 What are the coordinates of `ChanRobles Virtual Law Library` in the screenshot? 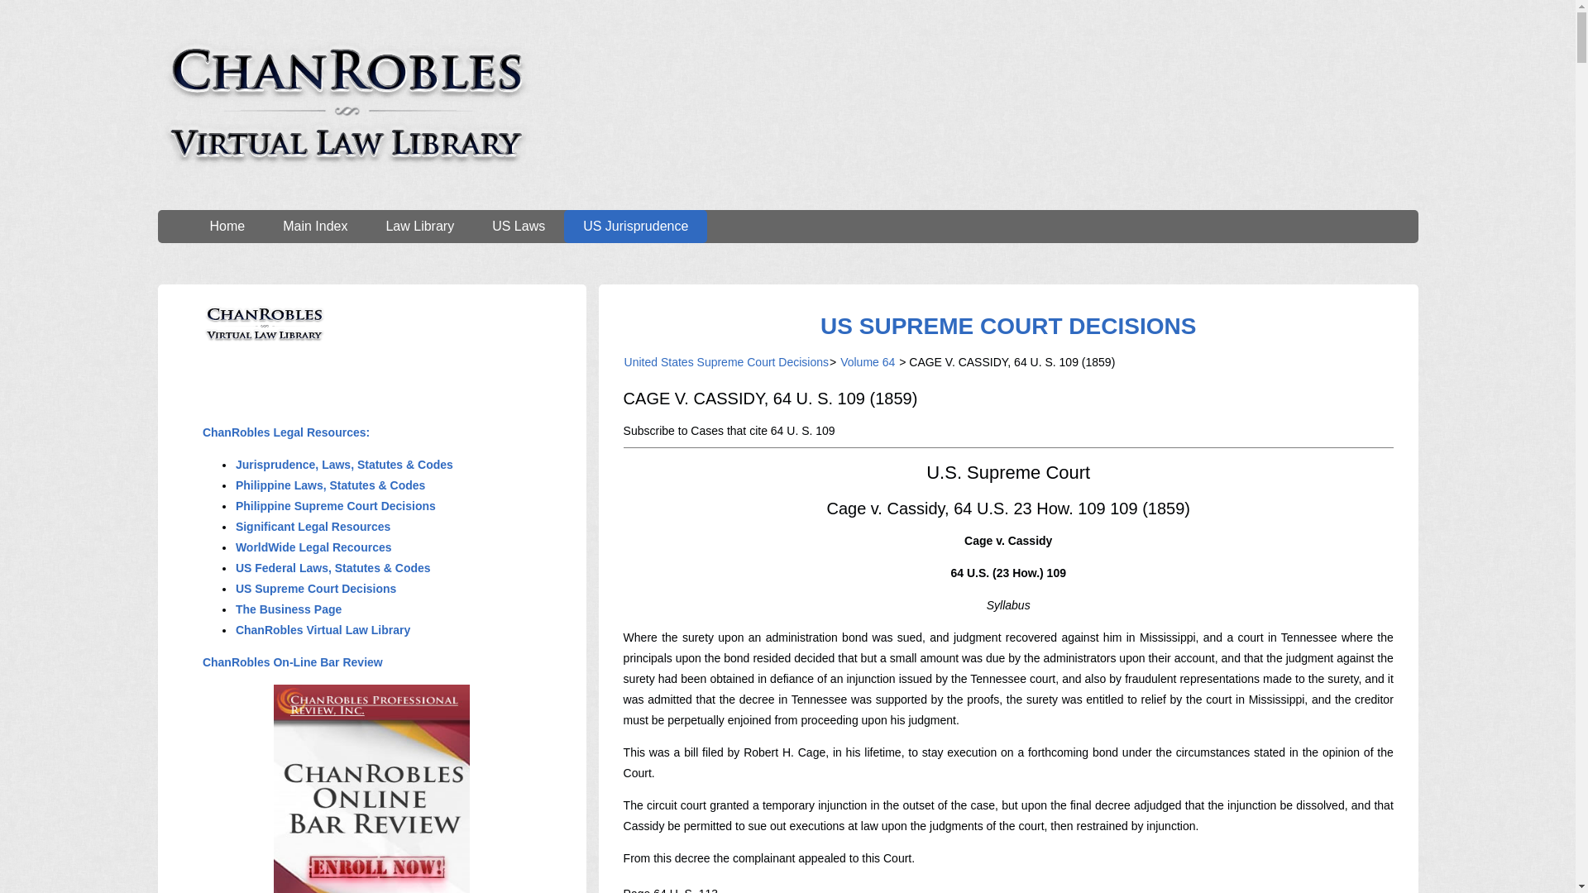 It's located at (323, 630).